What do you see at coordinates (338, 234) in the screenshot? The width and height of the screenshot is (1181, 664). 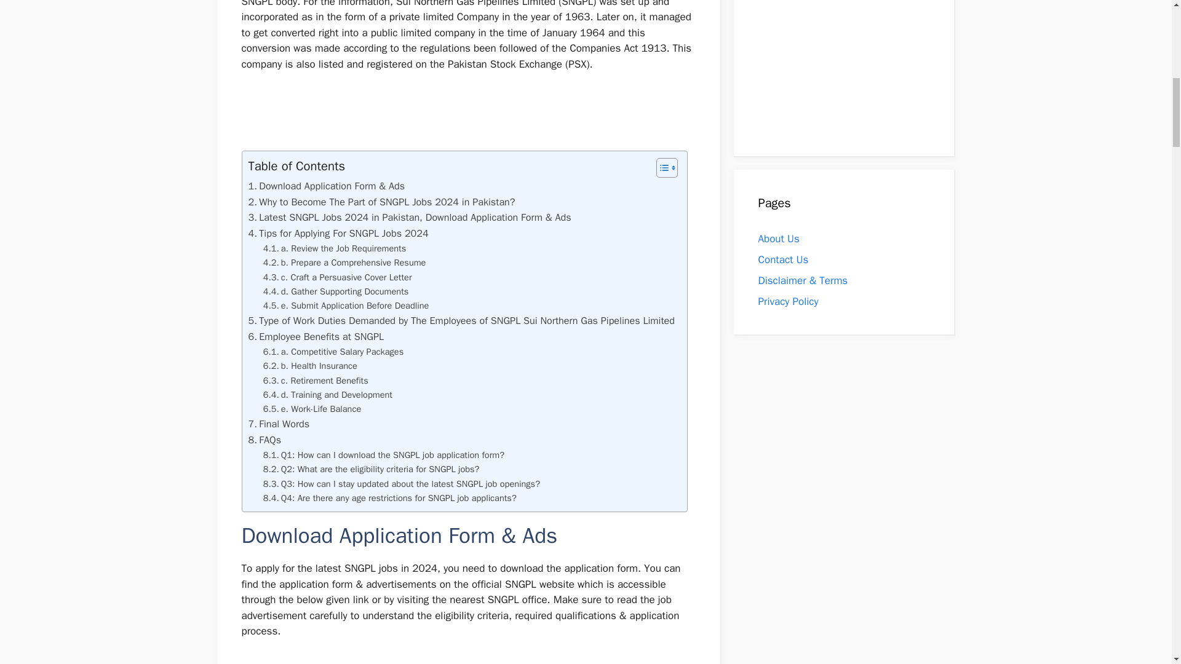 I see `Tips for Applying For SNGPL Jobs 2024` at bounding box center [338, 234].